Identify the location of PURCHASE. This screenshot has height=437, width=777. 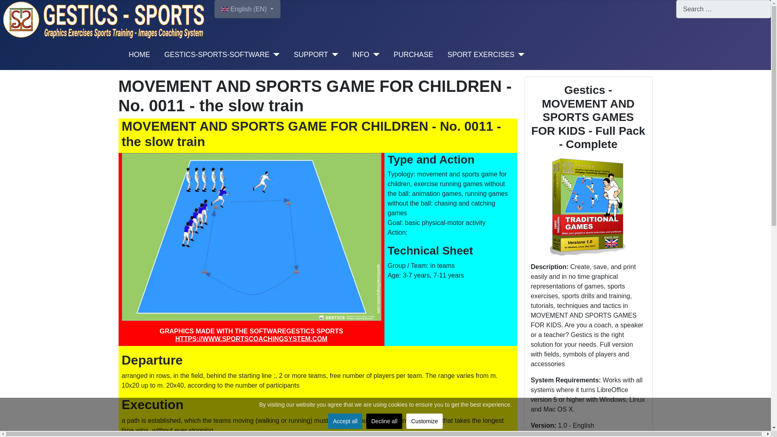
(414, 54).